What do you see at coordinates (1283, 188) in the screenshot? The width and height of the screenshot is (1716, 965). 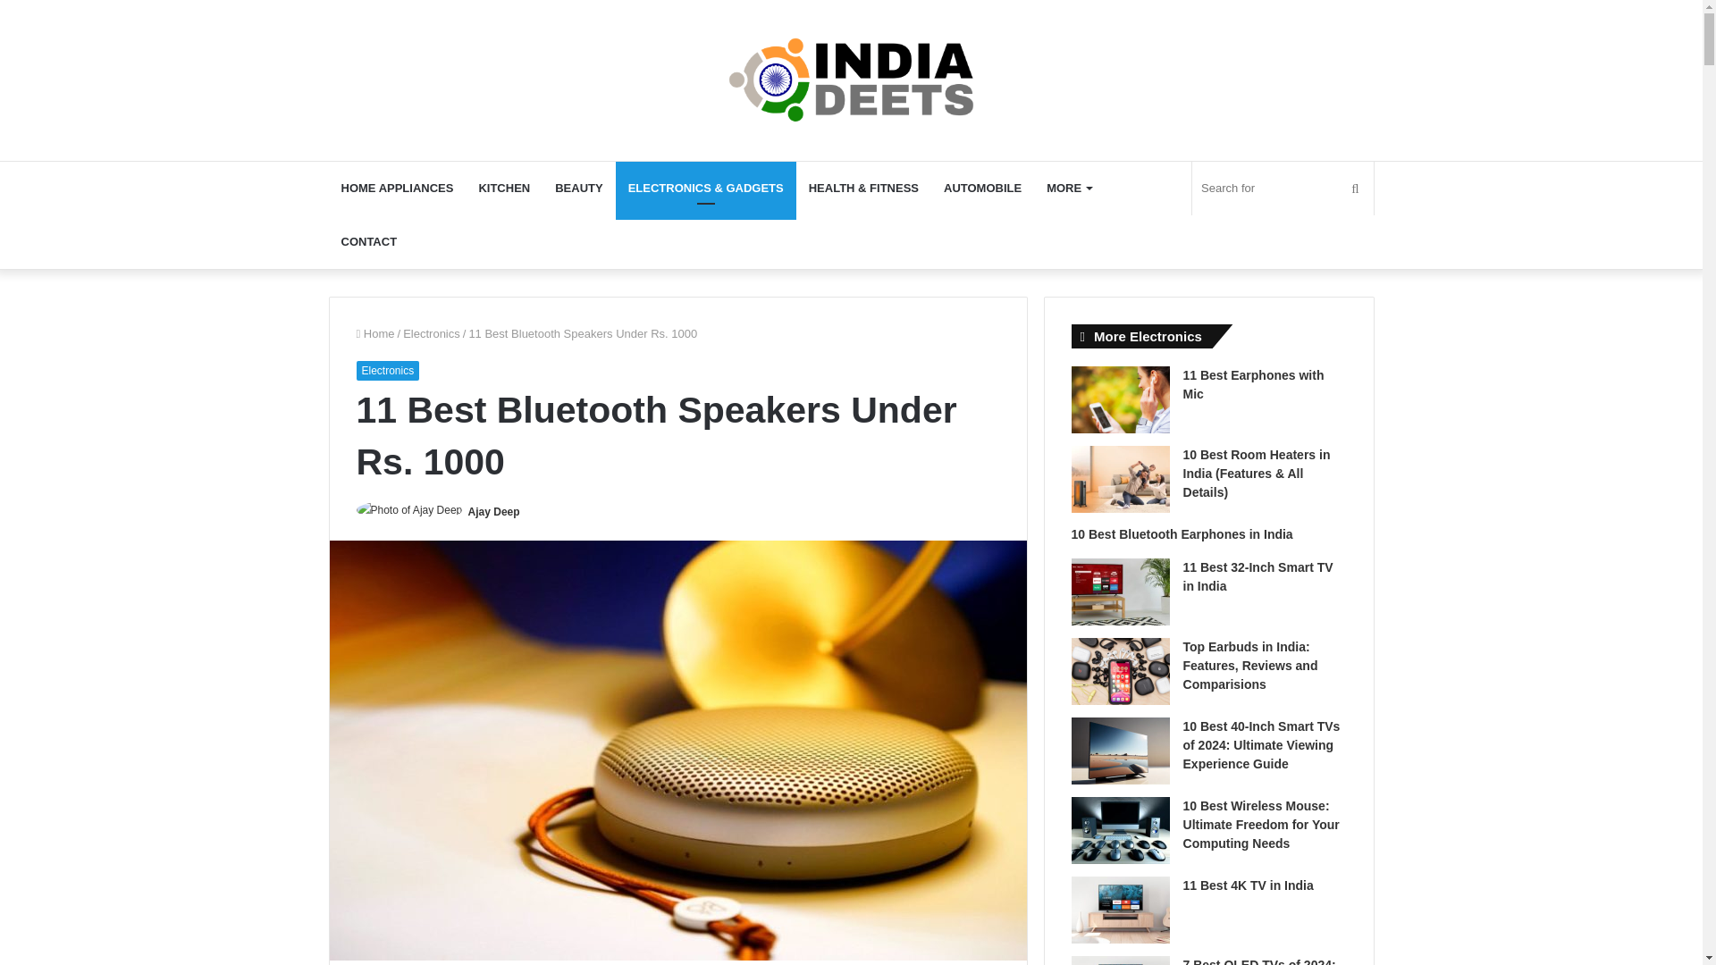 I see `Search for` at bounding box center [1283, 188].